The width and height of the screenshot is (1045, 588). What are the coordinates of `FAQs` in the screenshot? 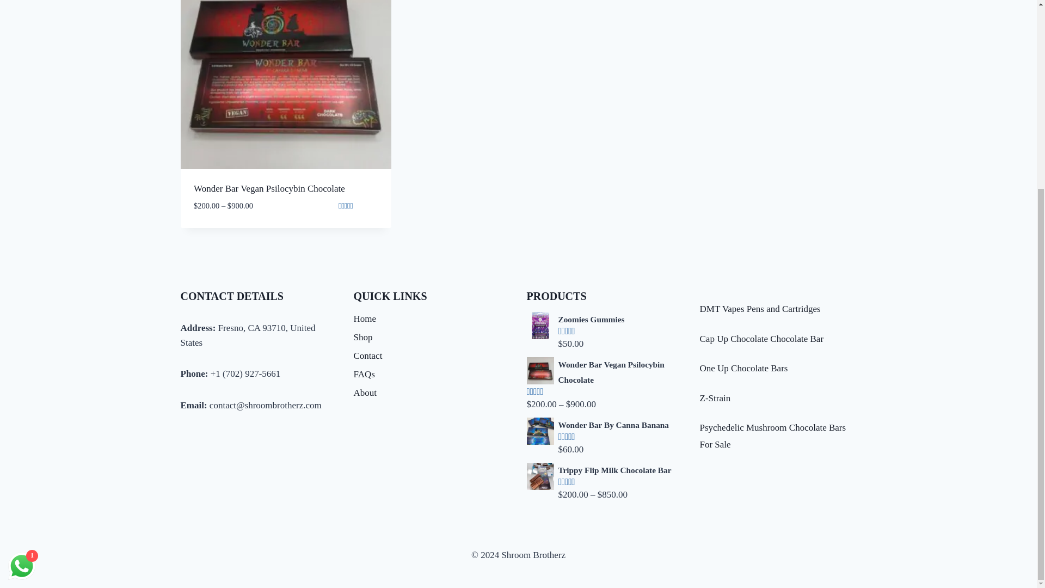 It's located at (432, 375).